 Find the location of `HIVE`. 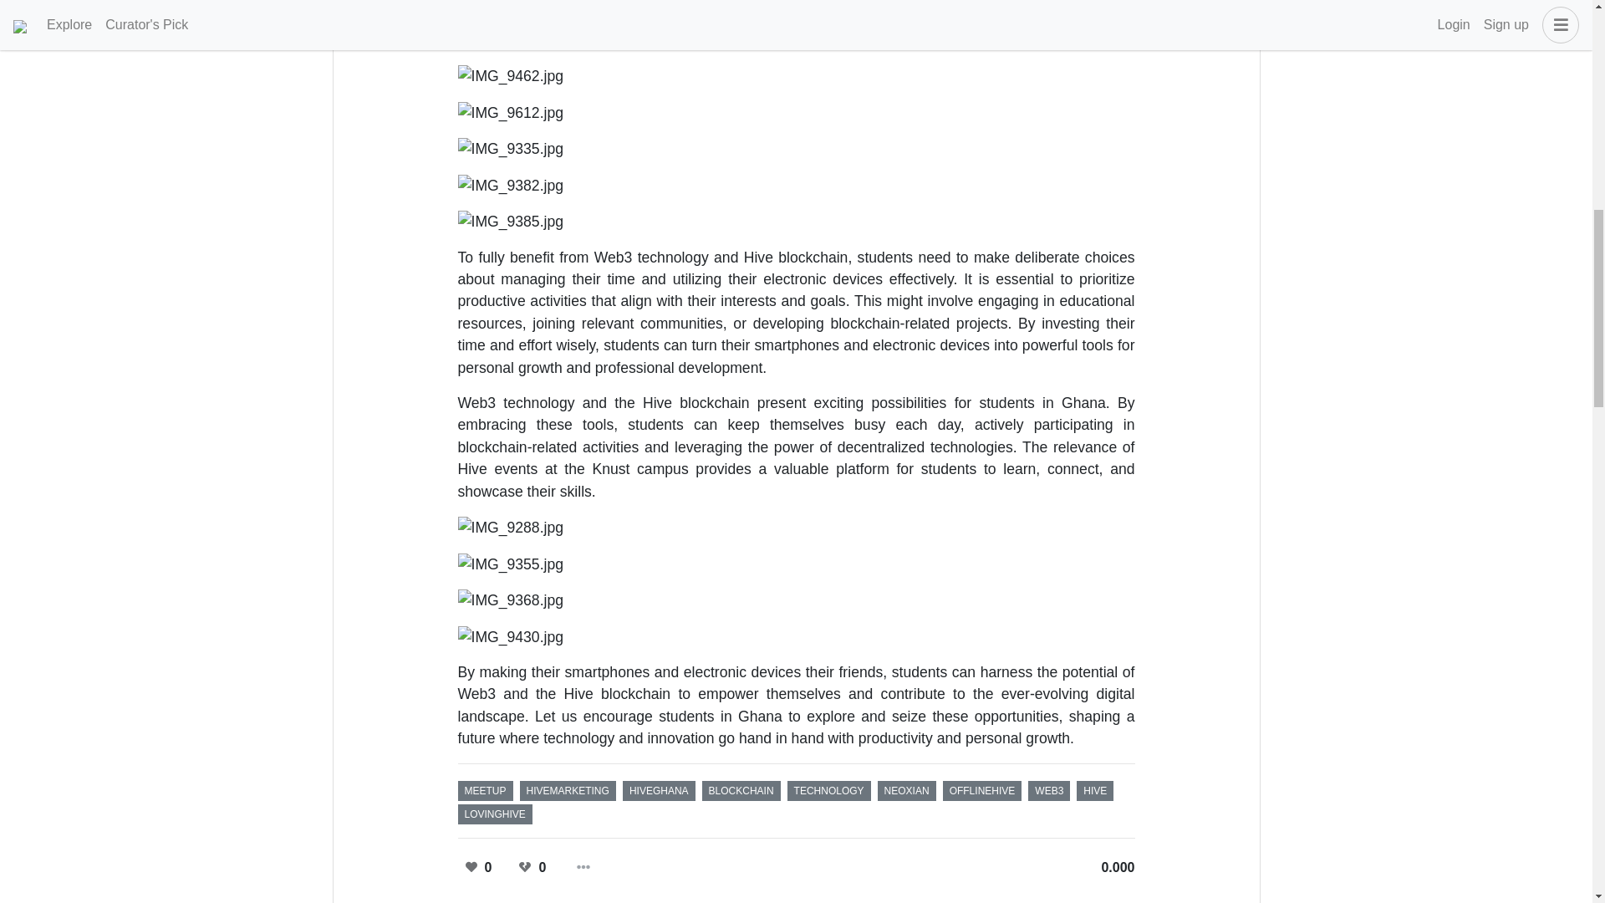

HIVE is located at coordinates (1095, 791).